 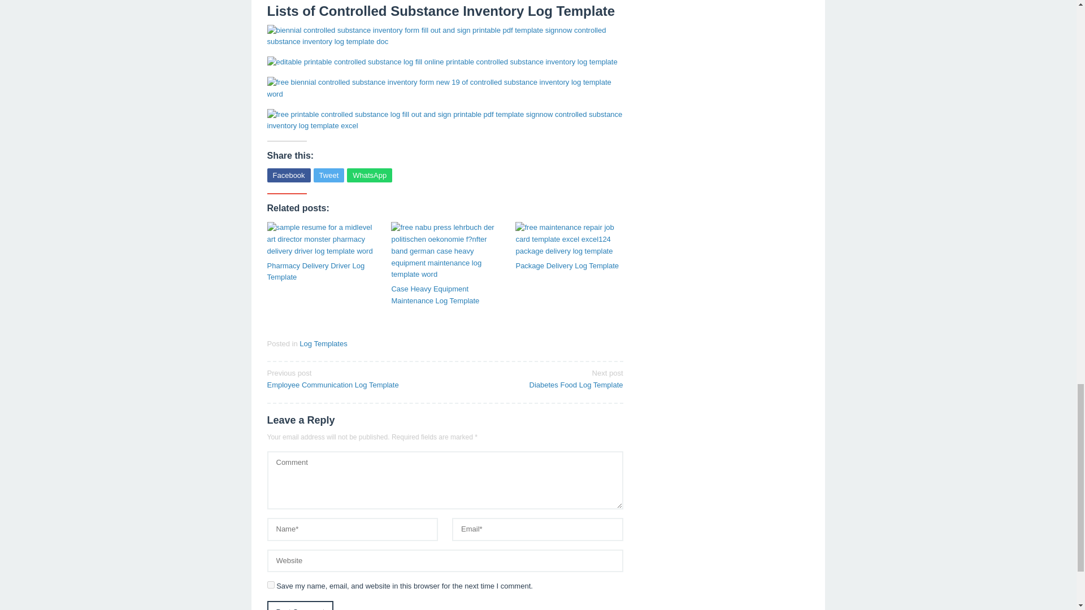 What do you see at coordinates (320, 239) in the screenshot?
I see `Permalink to: Pharmacy Delivery Driver Log Template` at bounding box center [320, 239].